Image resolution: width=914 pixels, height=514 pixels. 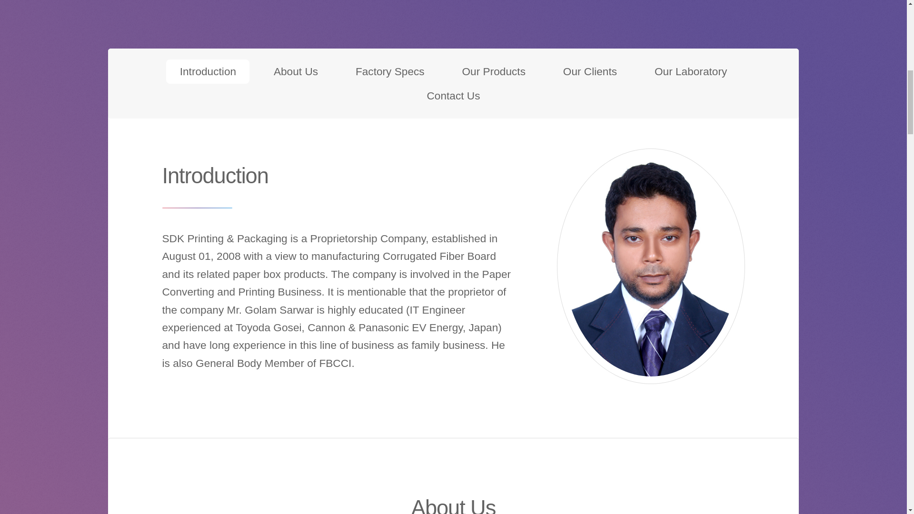 I want to click on About Us, so click(x=296, y=71).